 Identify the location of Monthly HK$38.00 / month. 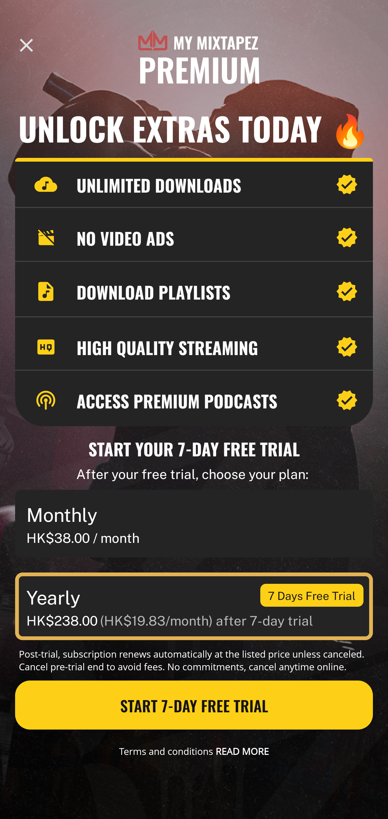
(194, 524).